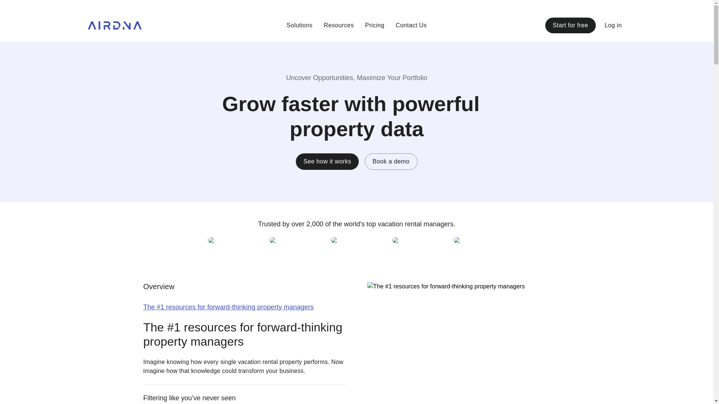 The image size is (719, 404). Describe the element at coordinates (339, 25) in the screenshot. I see `Resources` at that location.